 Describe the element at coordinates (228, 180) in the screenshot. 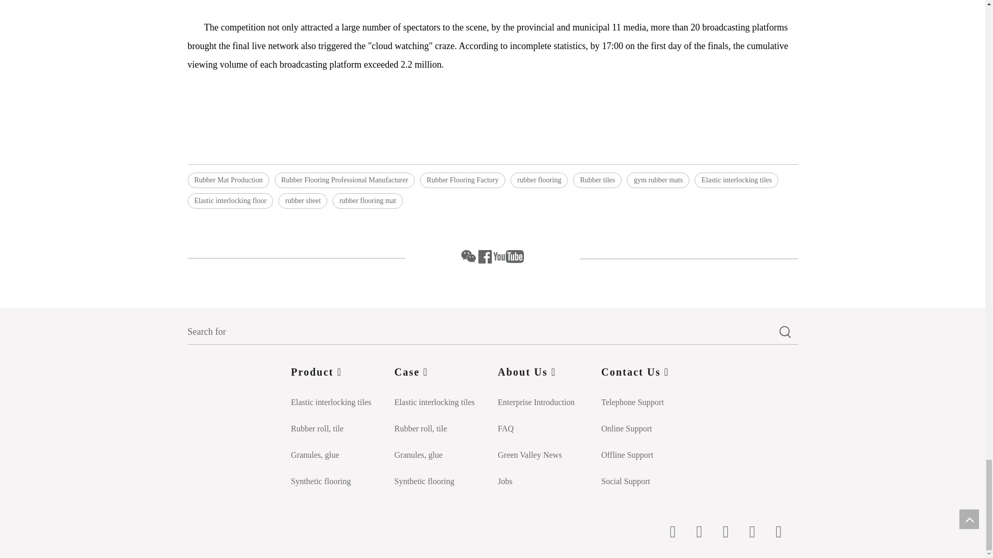

I see `Rubber Mat Production` at that location.